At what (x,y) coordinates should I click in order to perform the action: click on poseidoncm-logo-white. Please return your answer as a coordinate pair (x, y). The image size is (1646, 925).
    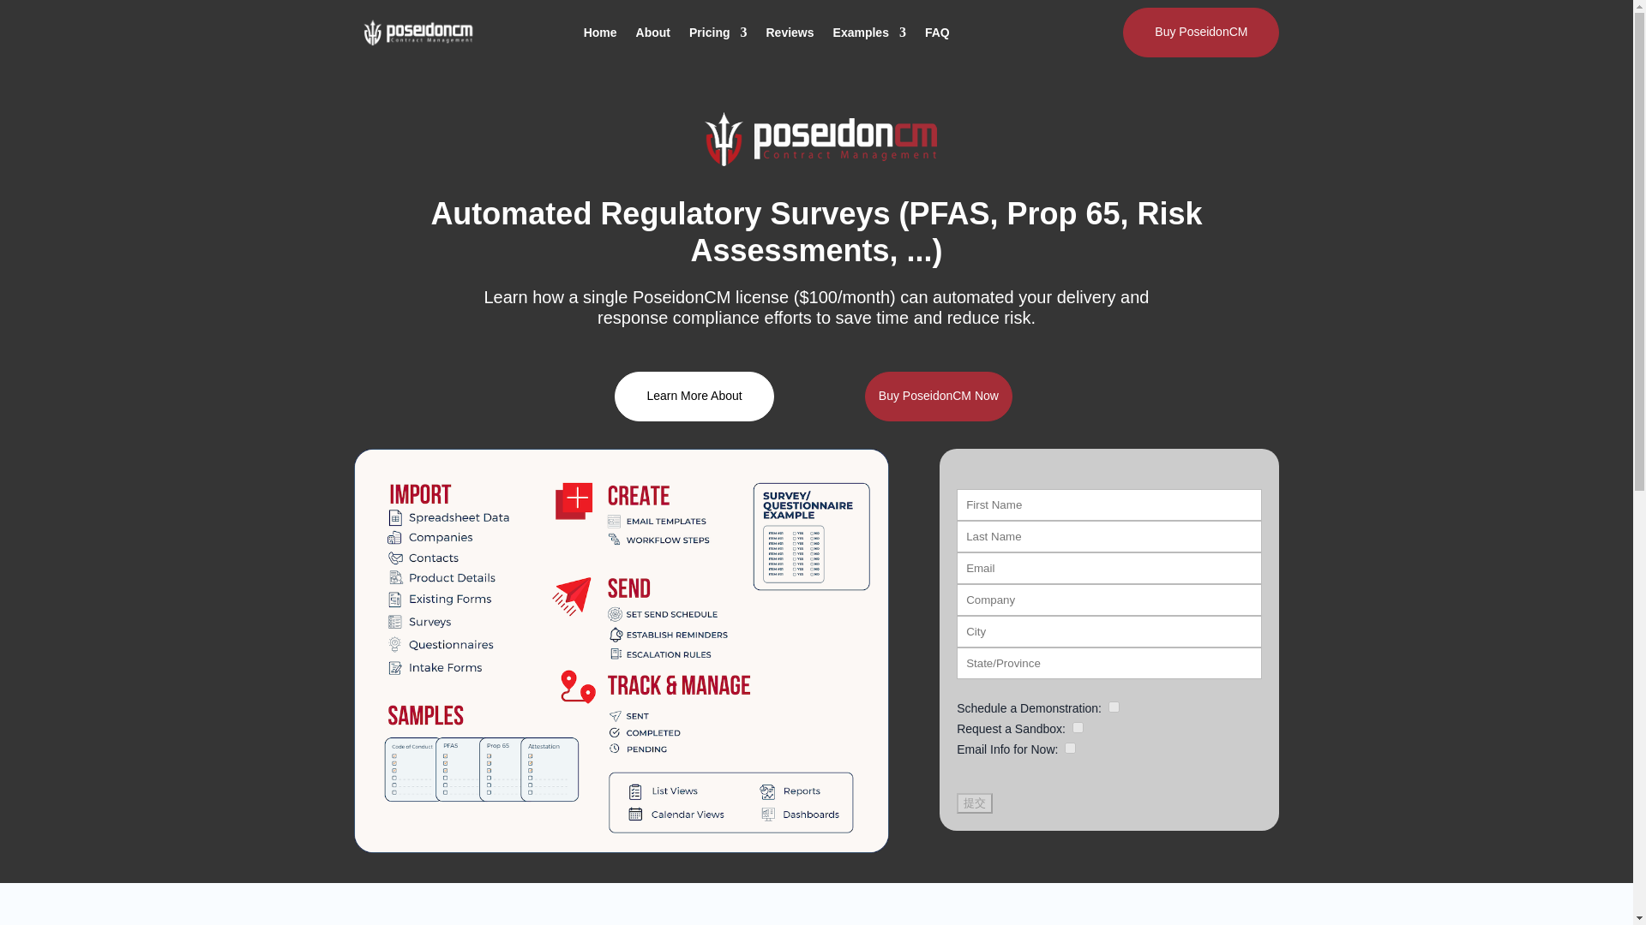
    Looking at the image, I should click on (816, 139).